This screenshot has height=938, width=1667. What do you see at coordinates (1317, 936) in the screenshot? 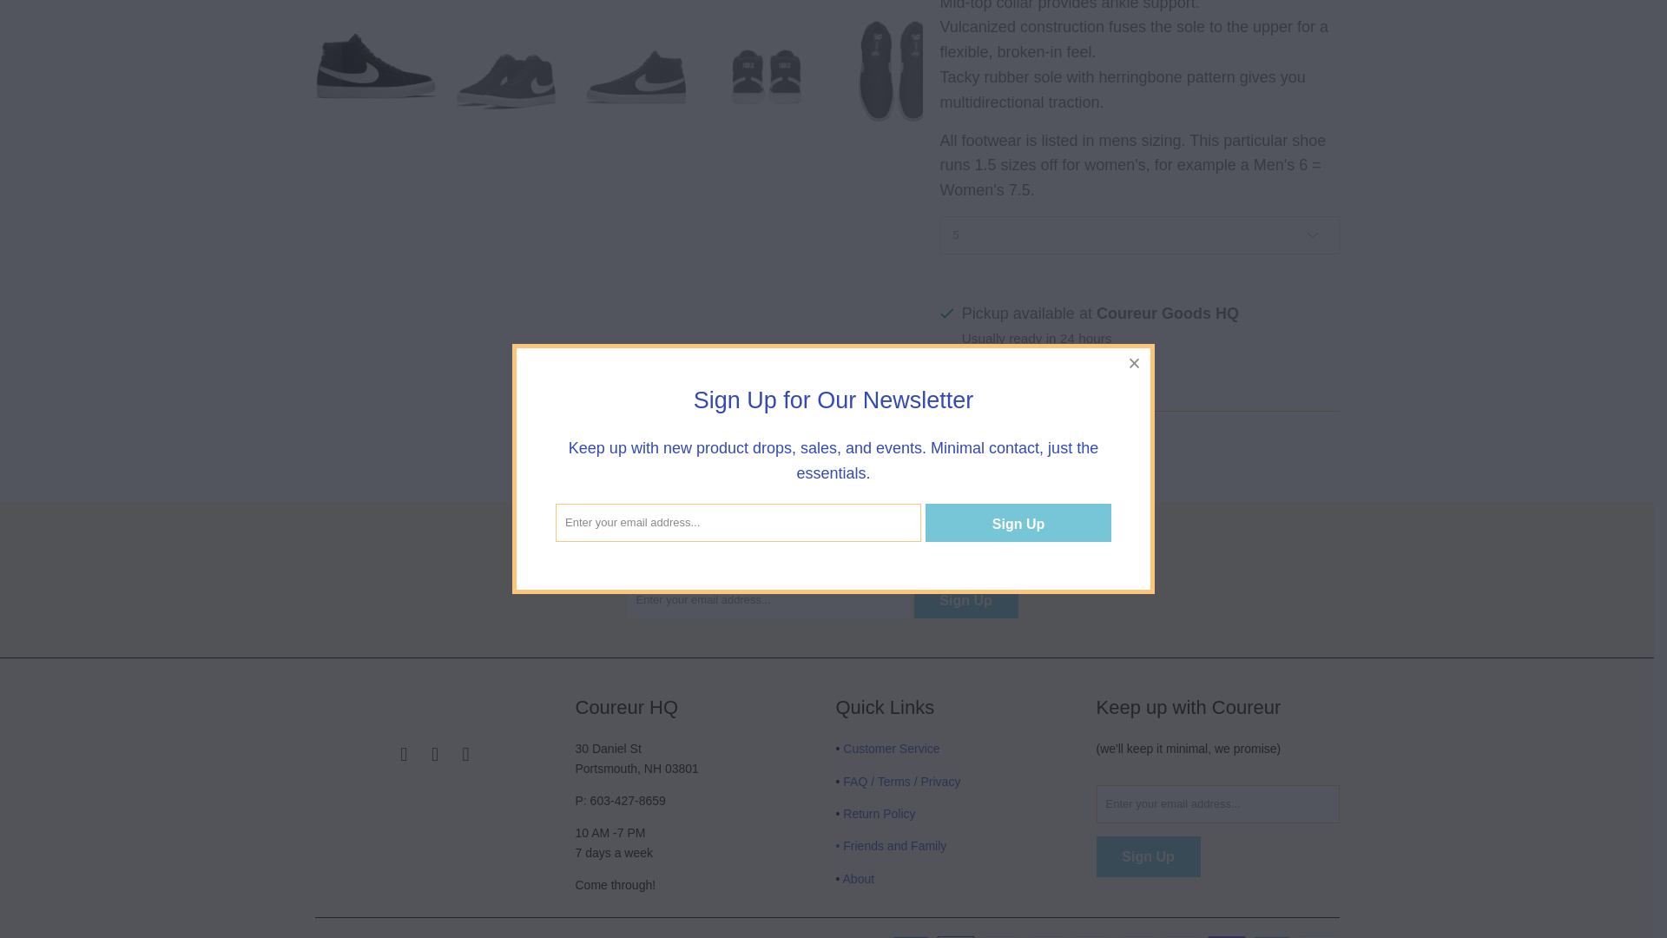
I see `Visa` at bounding box center [1317, 936].